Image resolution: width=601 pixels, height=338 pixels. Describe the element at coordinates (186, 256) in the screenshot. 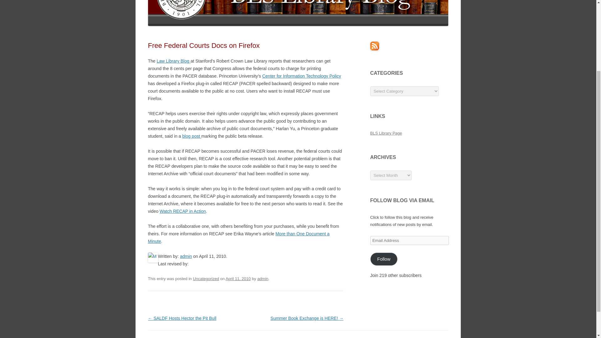

I see `More about admin ` at that location.